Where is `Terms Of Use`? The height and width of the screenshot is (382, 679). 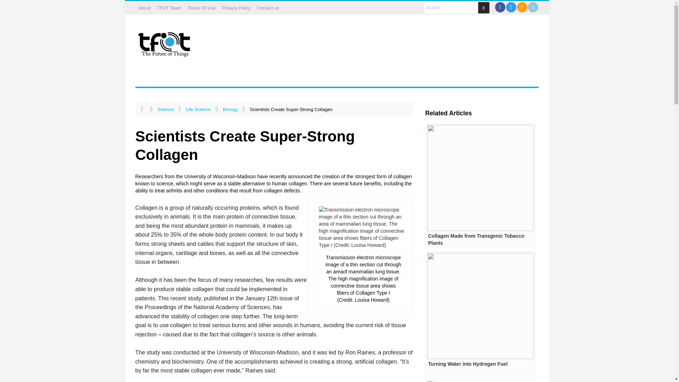 Terms Of Use is located at coordinates (201, 8).